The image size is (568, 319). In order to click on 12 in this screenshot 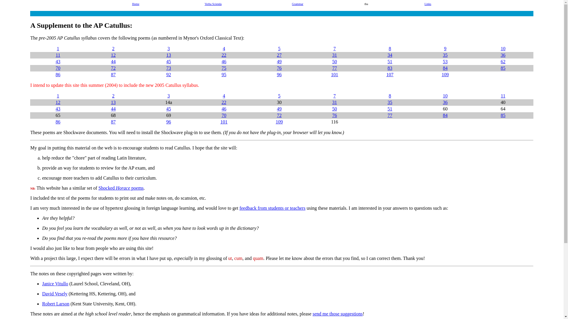, I will do `click(113, 55)`.